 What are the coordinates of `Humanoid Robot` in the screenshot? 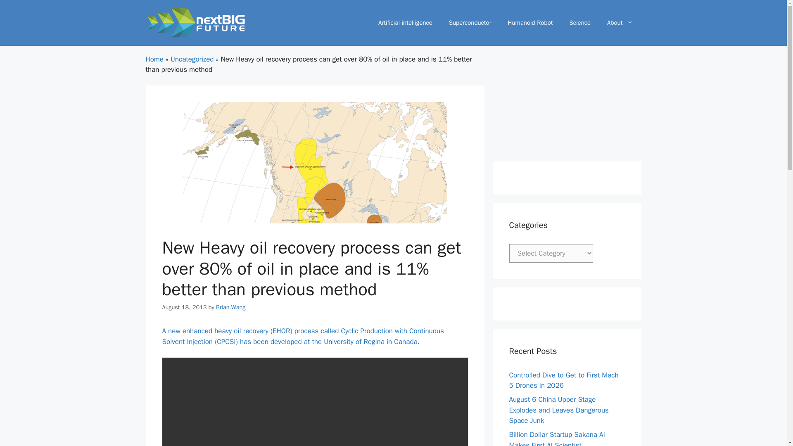 It's located at (530, 22).